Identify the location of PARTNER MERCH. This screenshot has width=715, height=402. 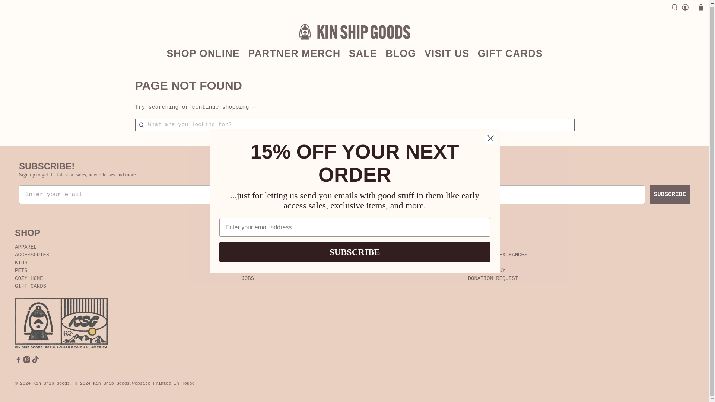
(294, 53).